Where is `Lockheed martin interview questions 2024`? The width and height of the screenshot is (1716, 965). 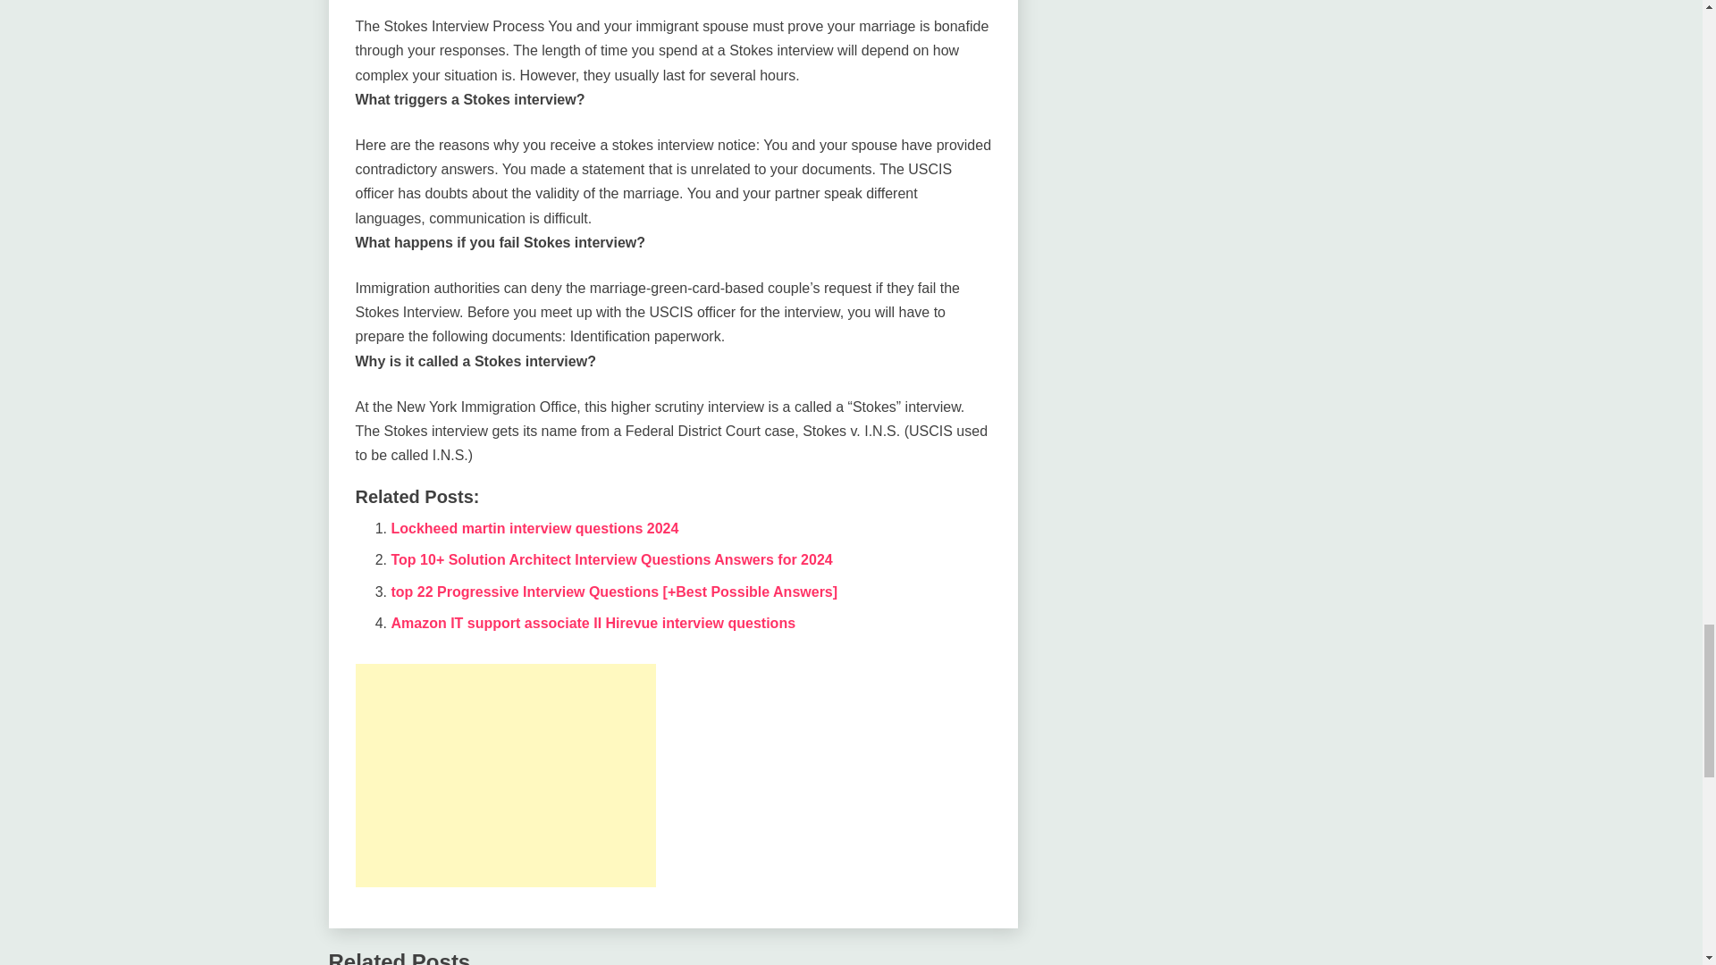
Lockheed martin interview questions 2024 is located at coordinates (534, 529).